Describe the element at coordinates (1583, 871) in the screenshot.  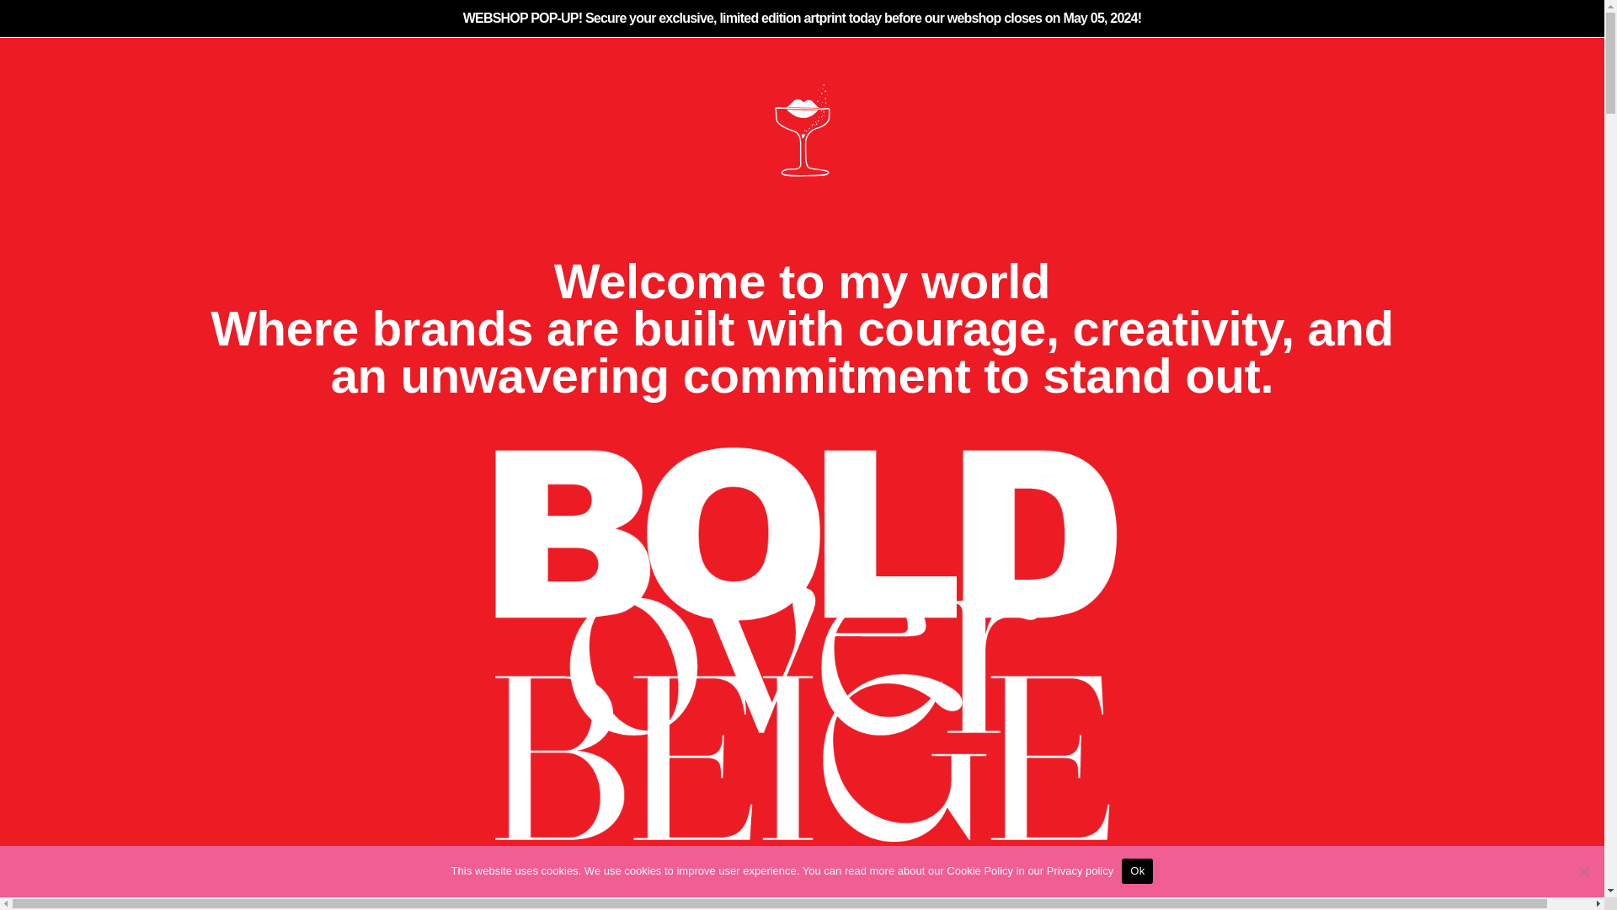
I see `No` at that location.